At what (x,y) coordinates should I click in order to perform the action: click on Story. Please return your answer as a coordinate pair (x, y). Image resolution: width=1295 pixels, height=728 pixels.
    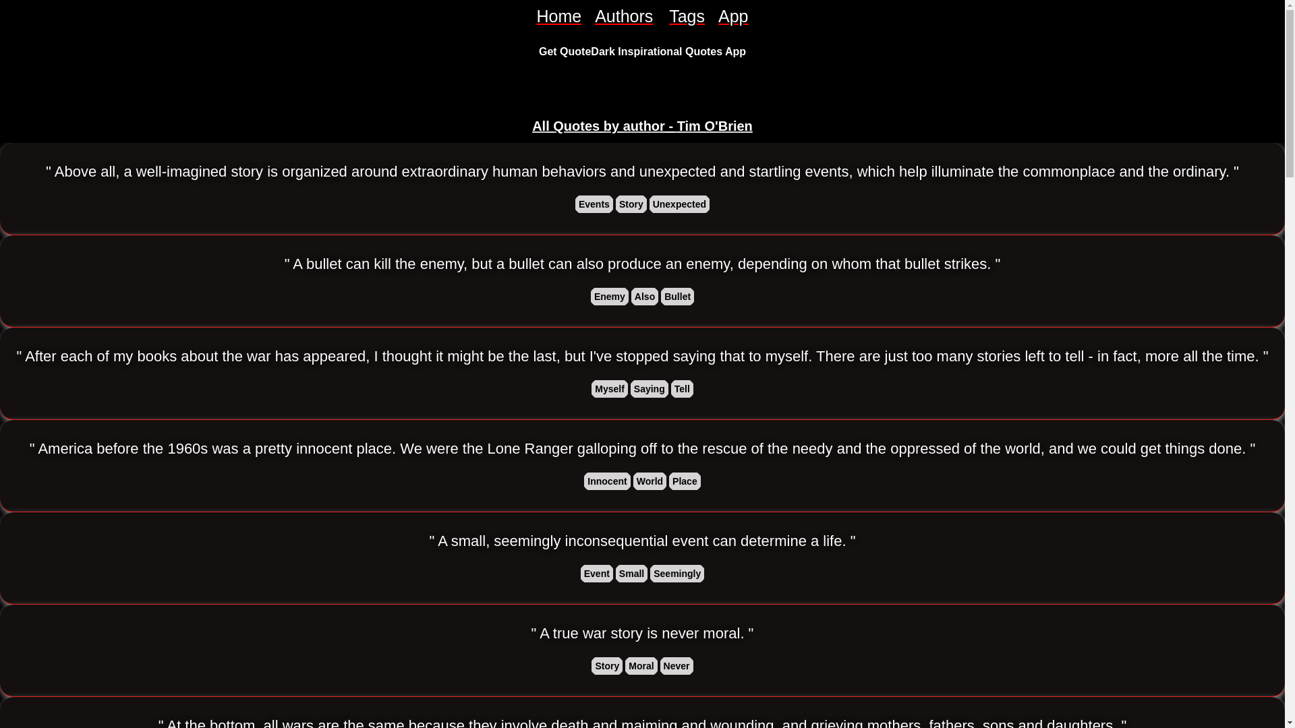
    Looking at the image, I should click on (631, 204).